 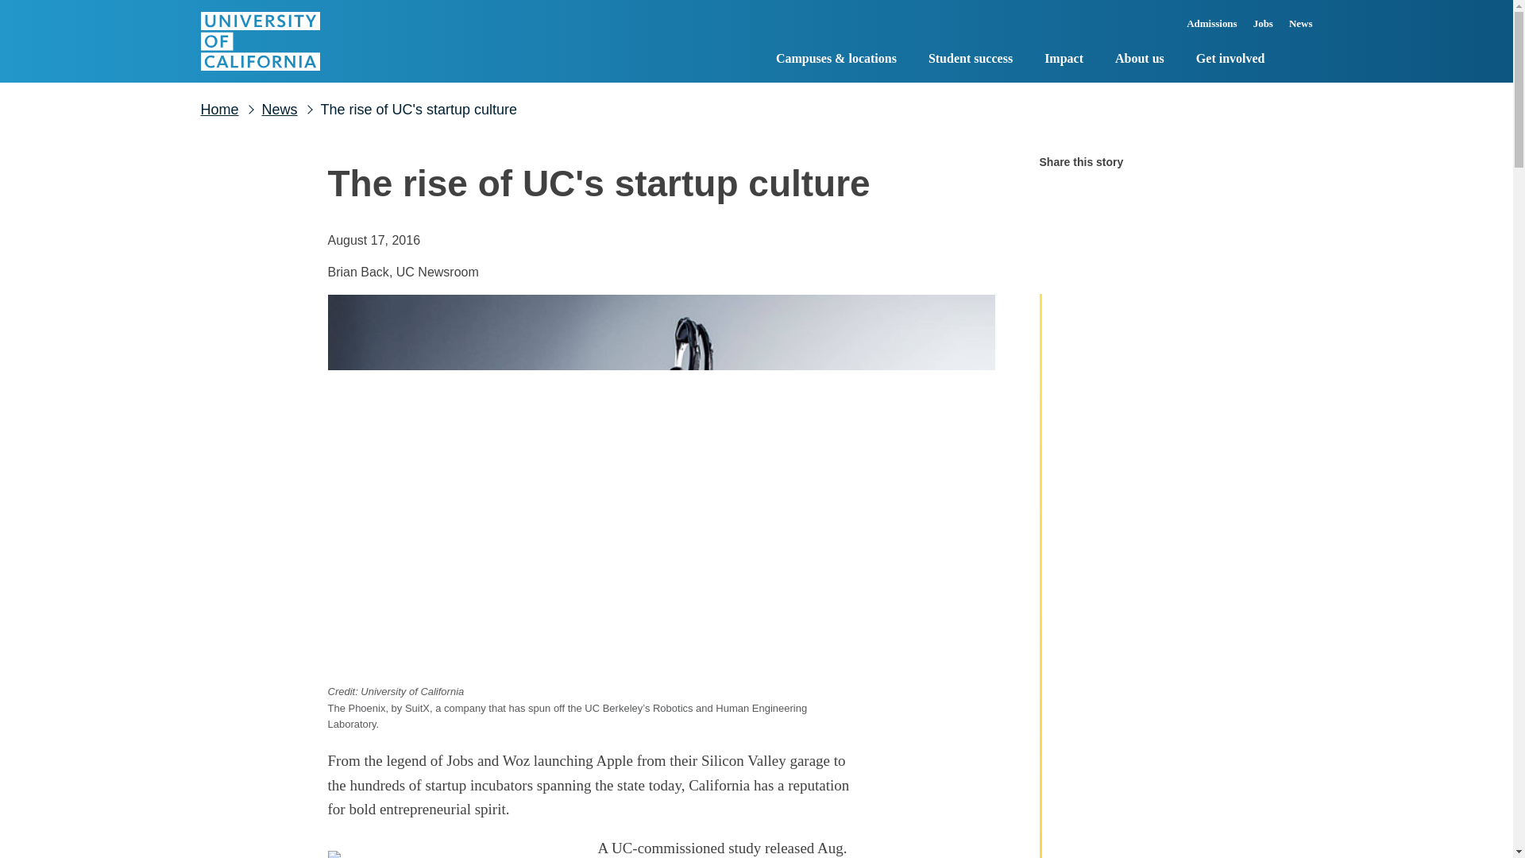 I want to click on About us, so click(x=1139, y=60).